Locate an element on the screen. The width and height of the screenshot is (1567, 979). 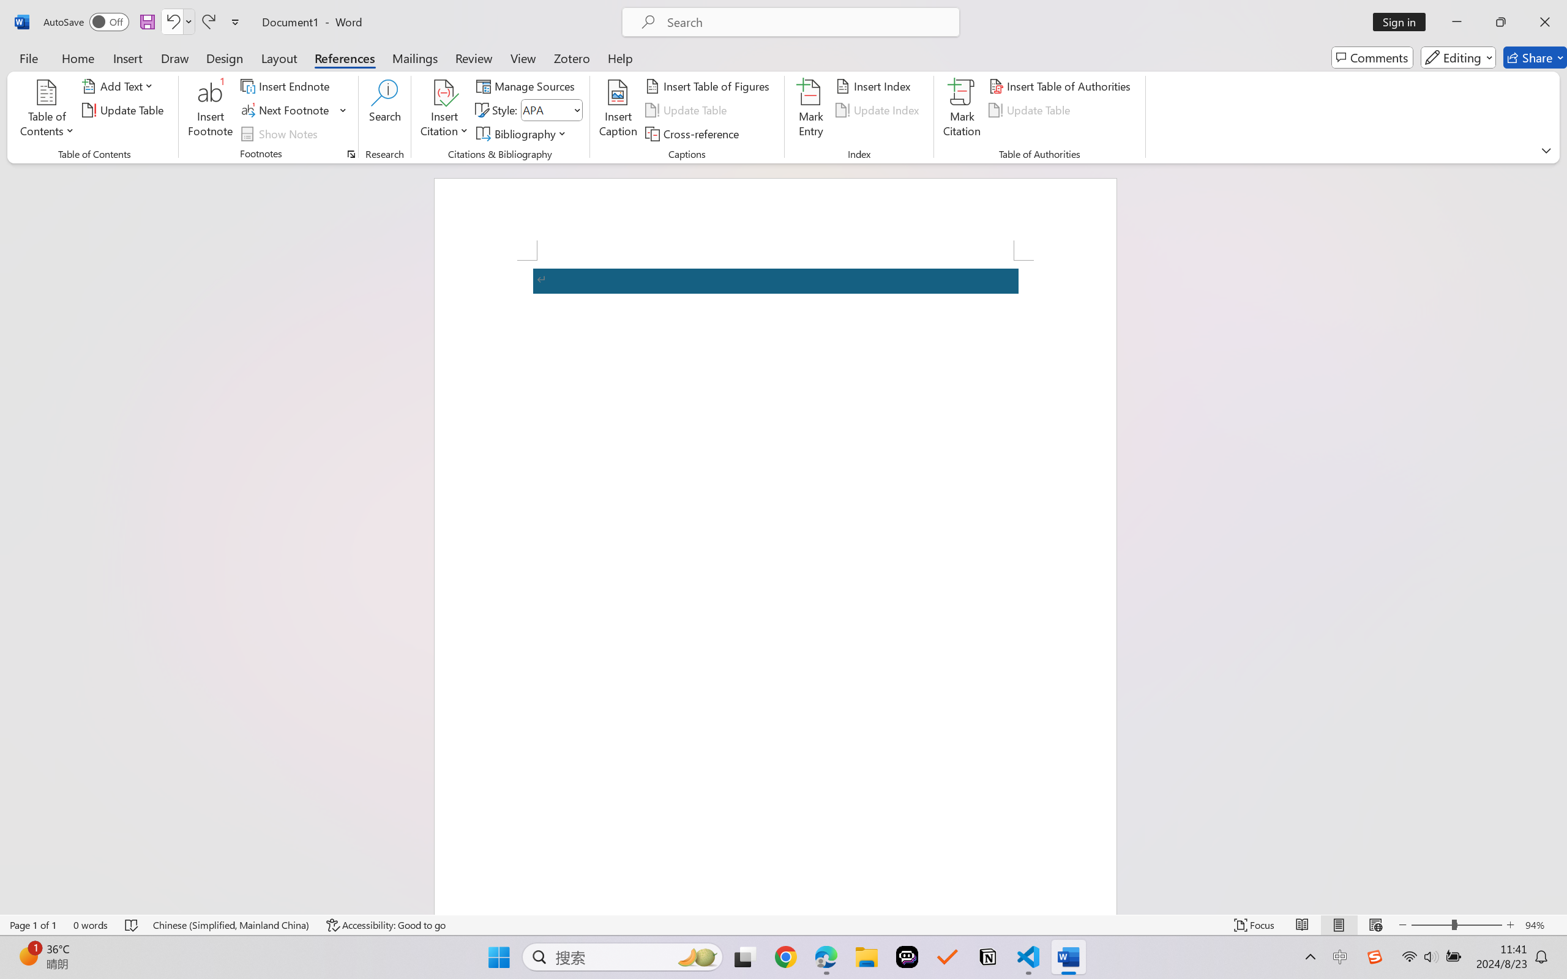
Next Footnote is located at coordinates (294, 110).